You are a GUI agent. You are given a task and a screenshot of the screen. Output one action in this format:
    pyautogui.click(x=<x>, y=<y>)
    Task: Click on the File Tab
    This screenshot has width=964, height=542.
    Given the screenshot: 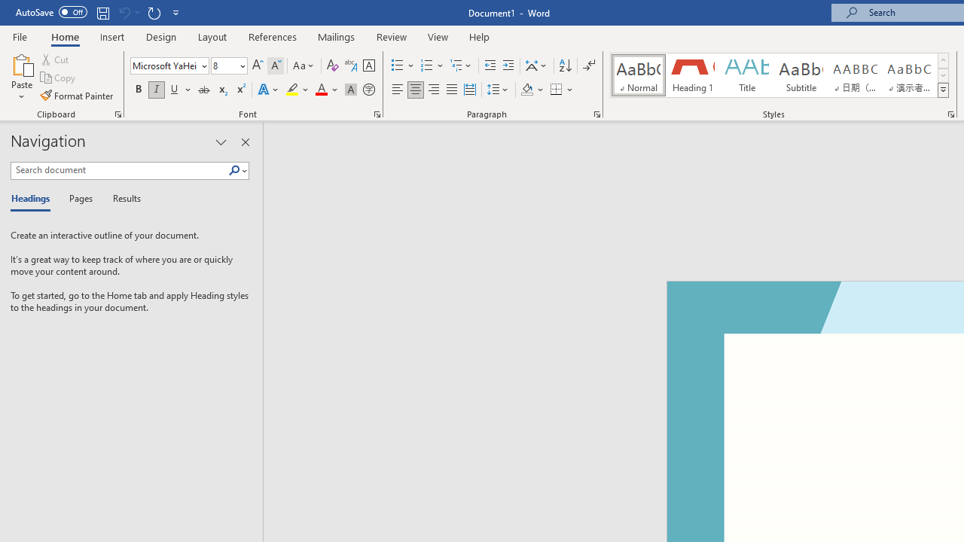 What is the action you would take?
    pyautogui.click(x=20, y=36)
    